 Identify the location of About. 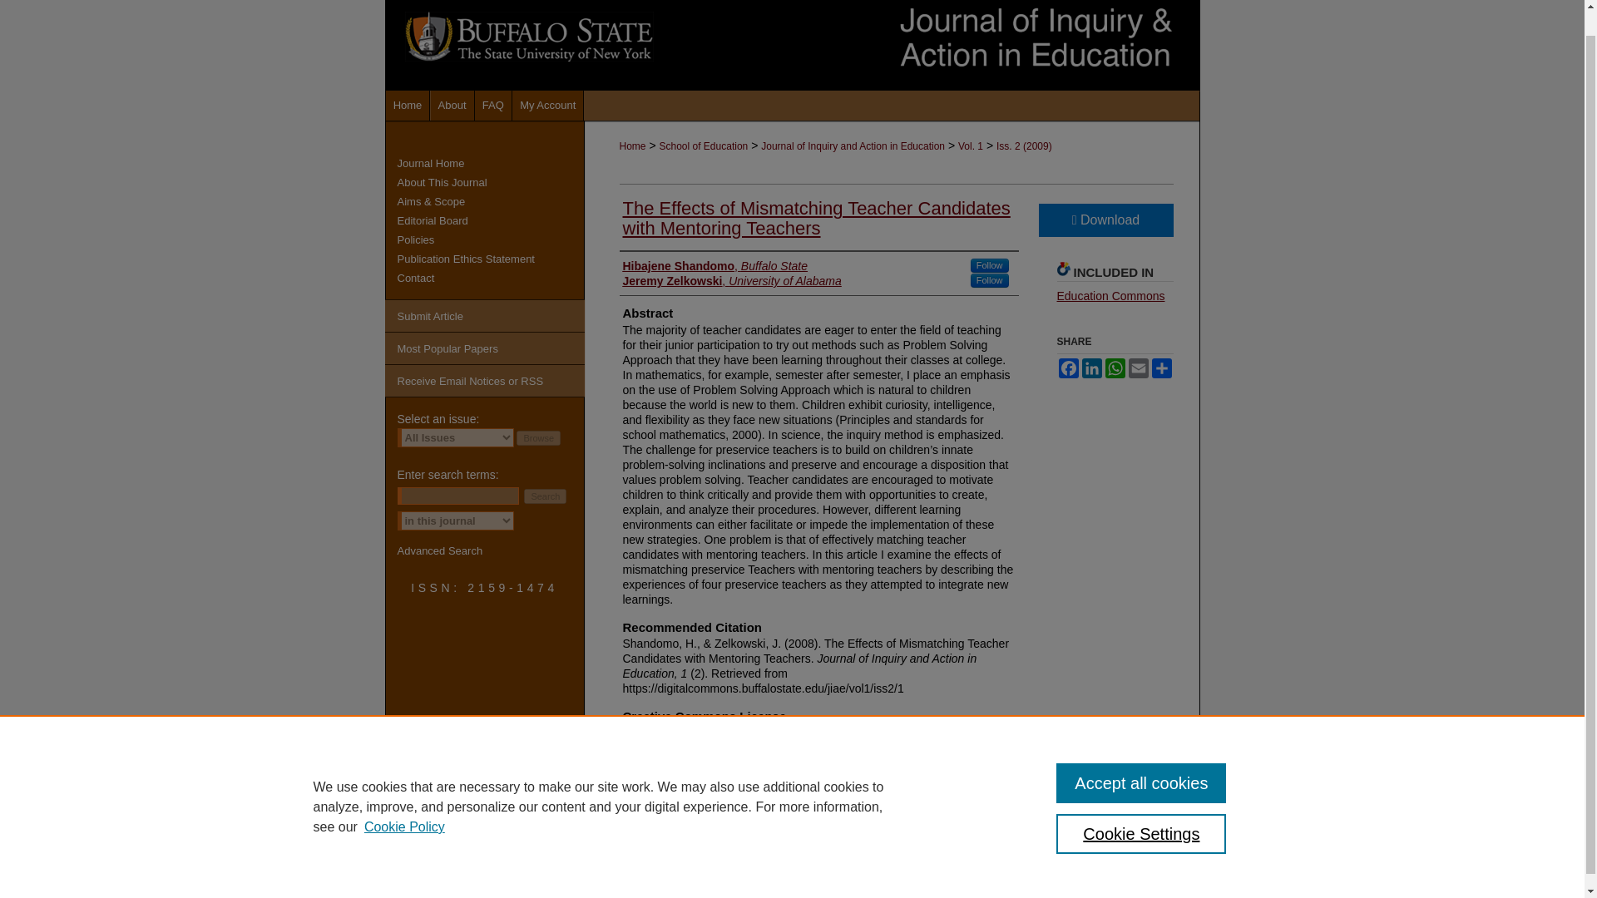
(452, 105).